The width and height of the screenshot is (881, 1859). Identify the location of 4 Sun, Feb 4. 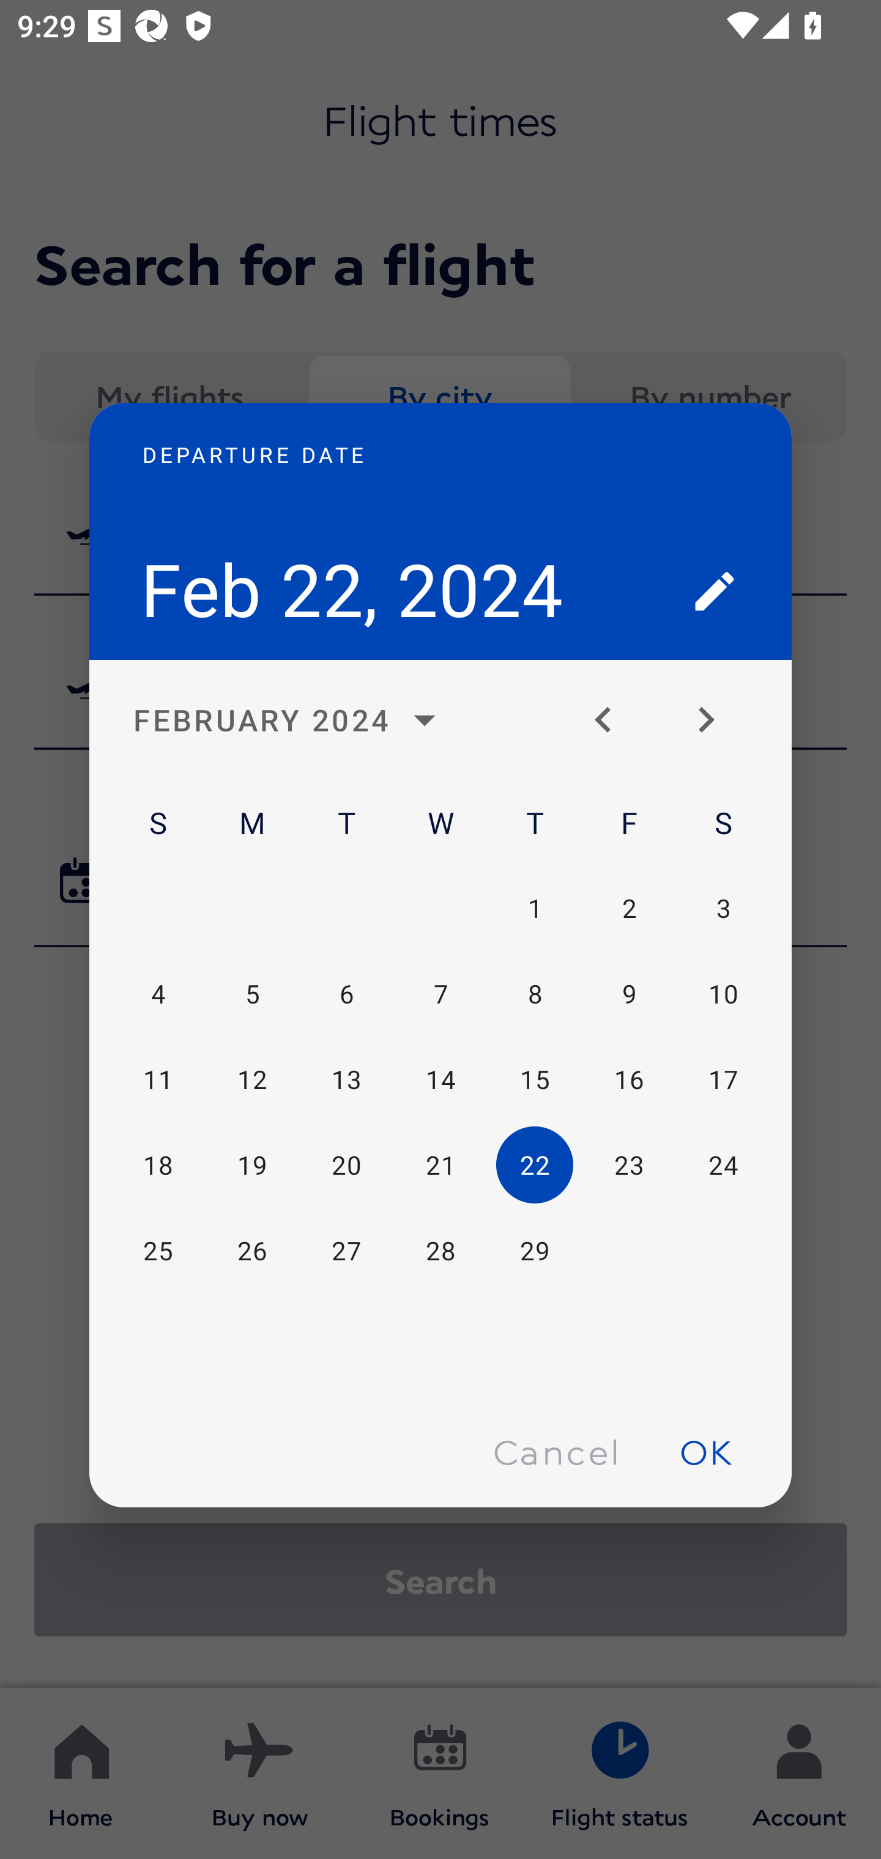
(158, 994).